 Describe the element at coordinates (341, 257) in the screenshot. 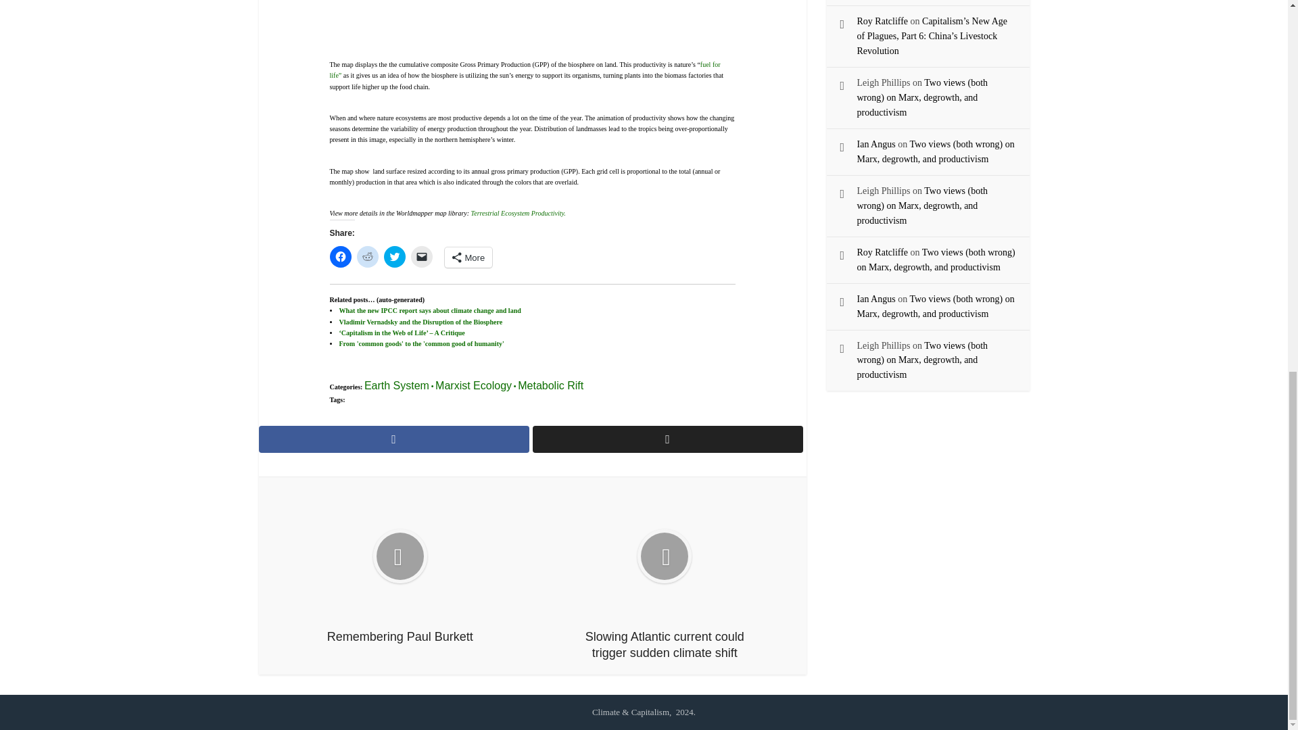

I see `Click to share on Facebook` at that location.